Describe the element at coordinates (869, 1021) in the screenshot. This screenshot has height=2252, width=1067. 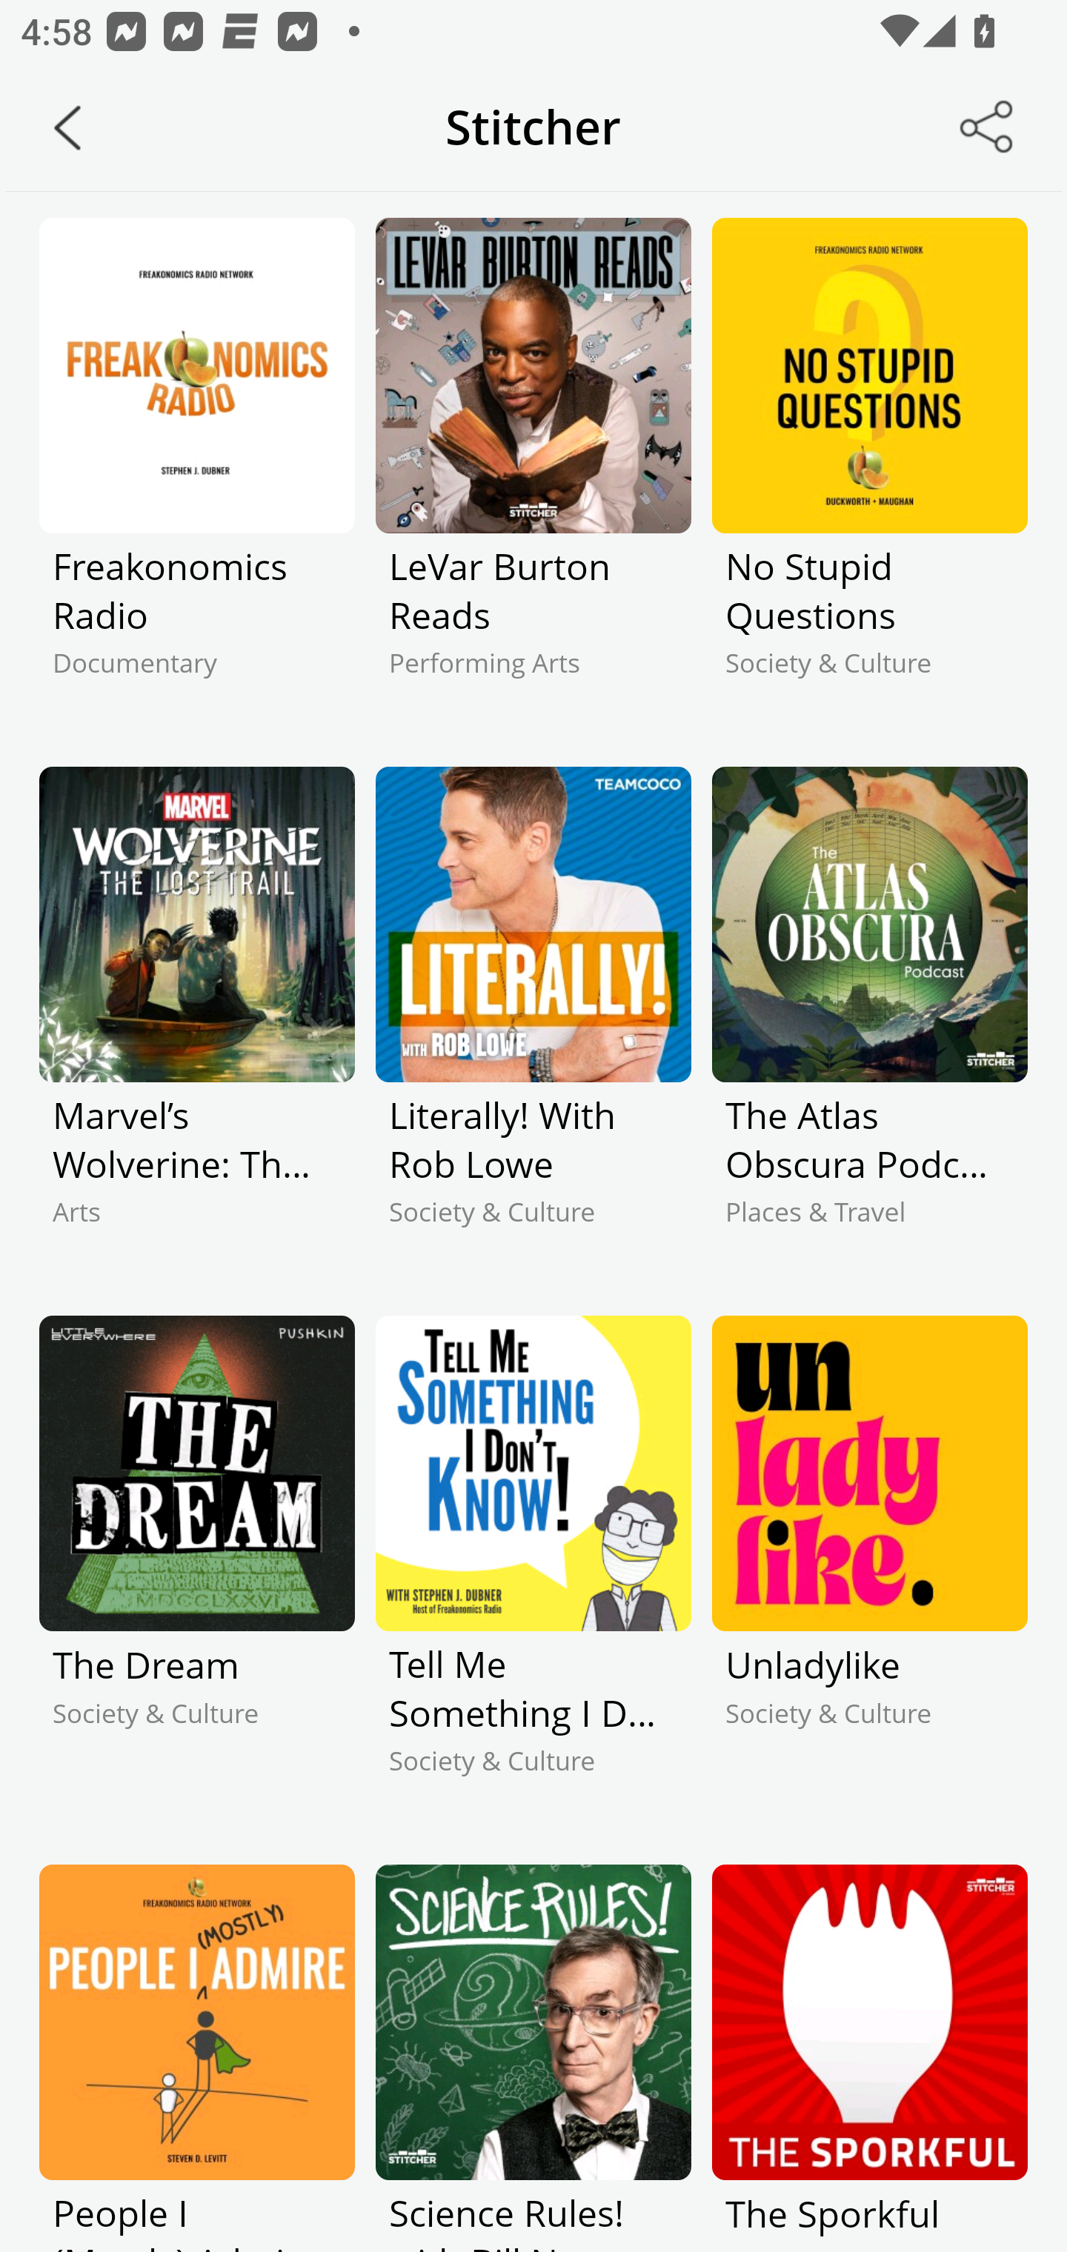
I see `The Atlas Obscura Podcast Places & Travel` at that location.